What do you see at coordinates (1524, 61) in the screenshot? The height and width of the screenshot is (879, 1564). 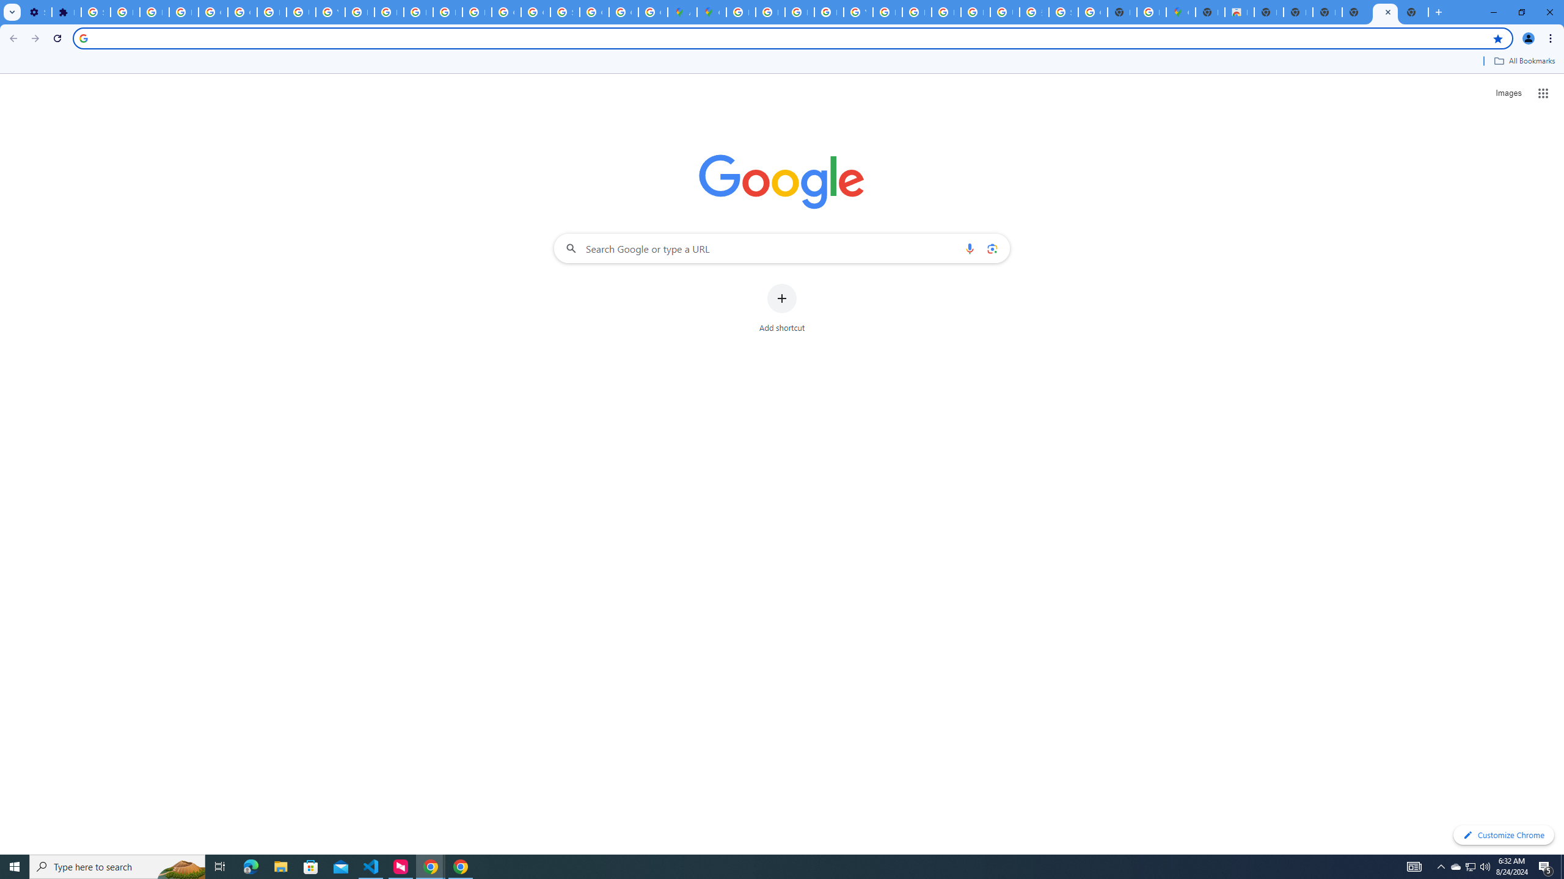 I see `All Bookmarks` at bounding box center [1524, 61].